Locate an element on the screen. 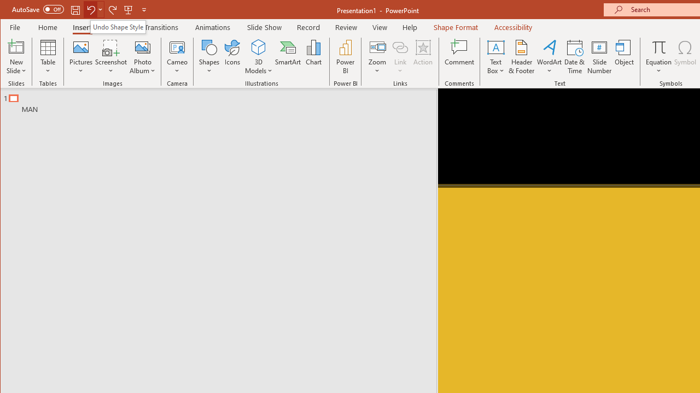 This screenshot has width=700, height=393. New Slide is located at coordinates (16, 47).